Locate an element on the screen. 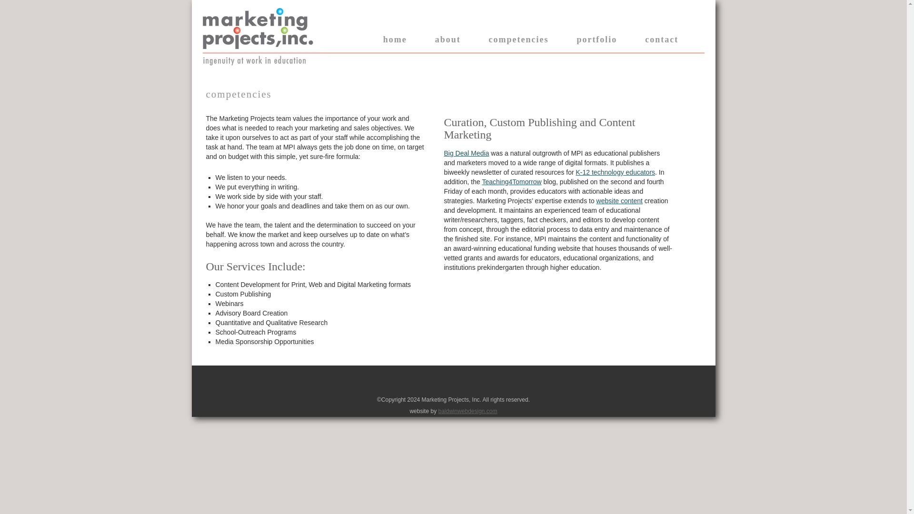  contact is located at coordinates (662, 39).